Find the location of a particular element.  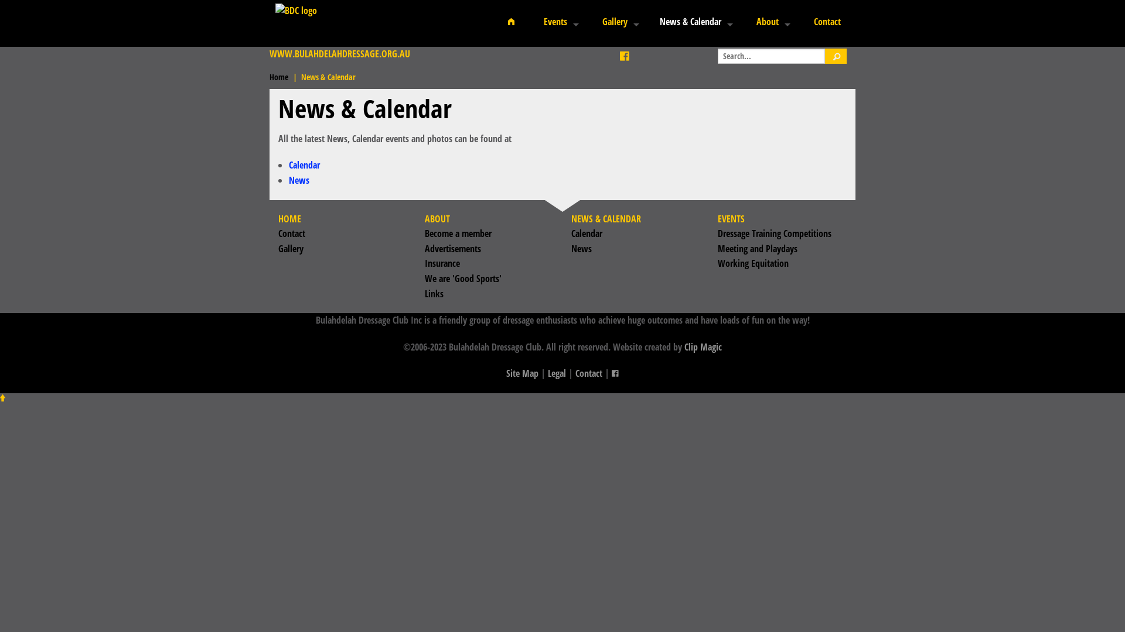

Links is located at coordinates (434, 293).